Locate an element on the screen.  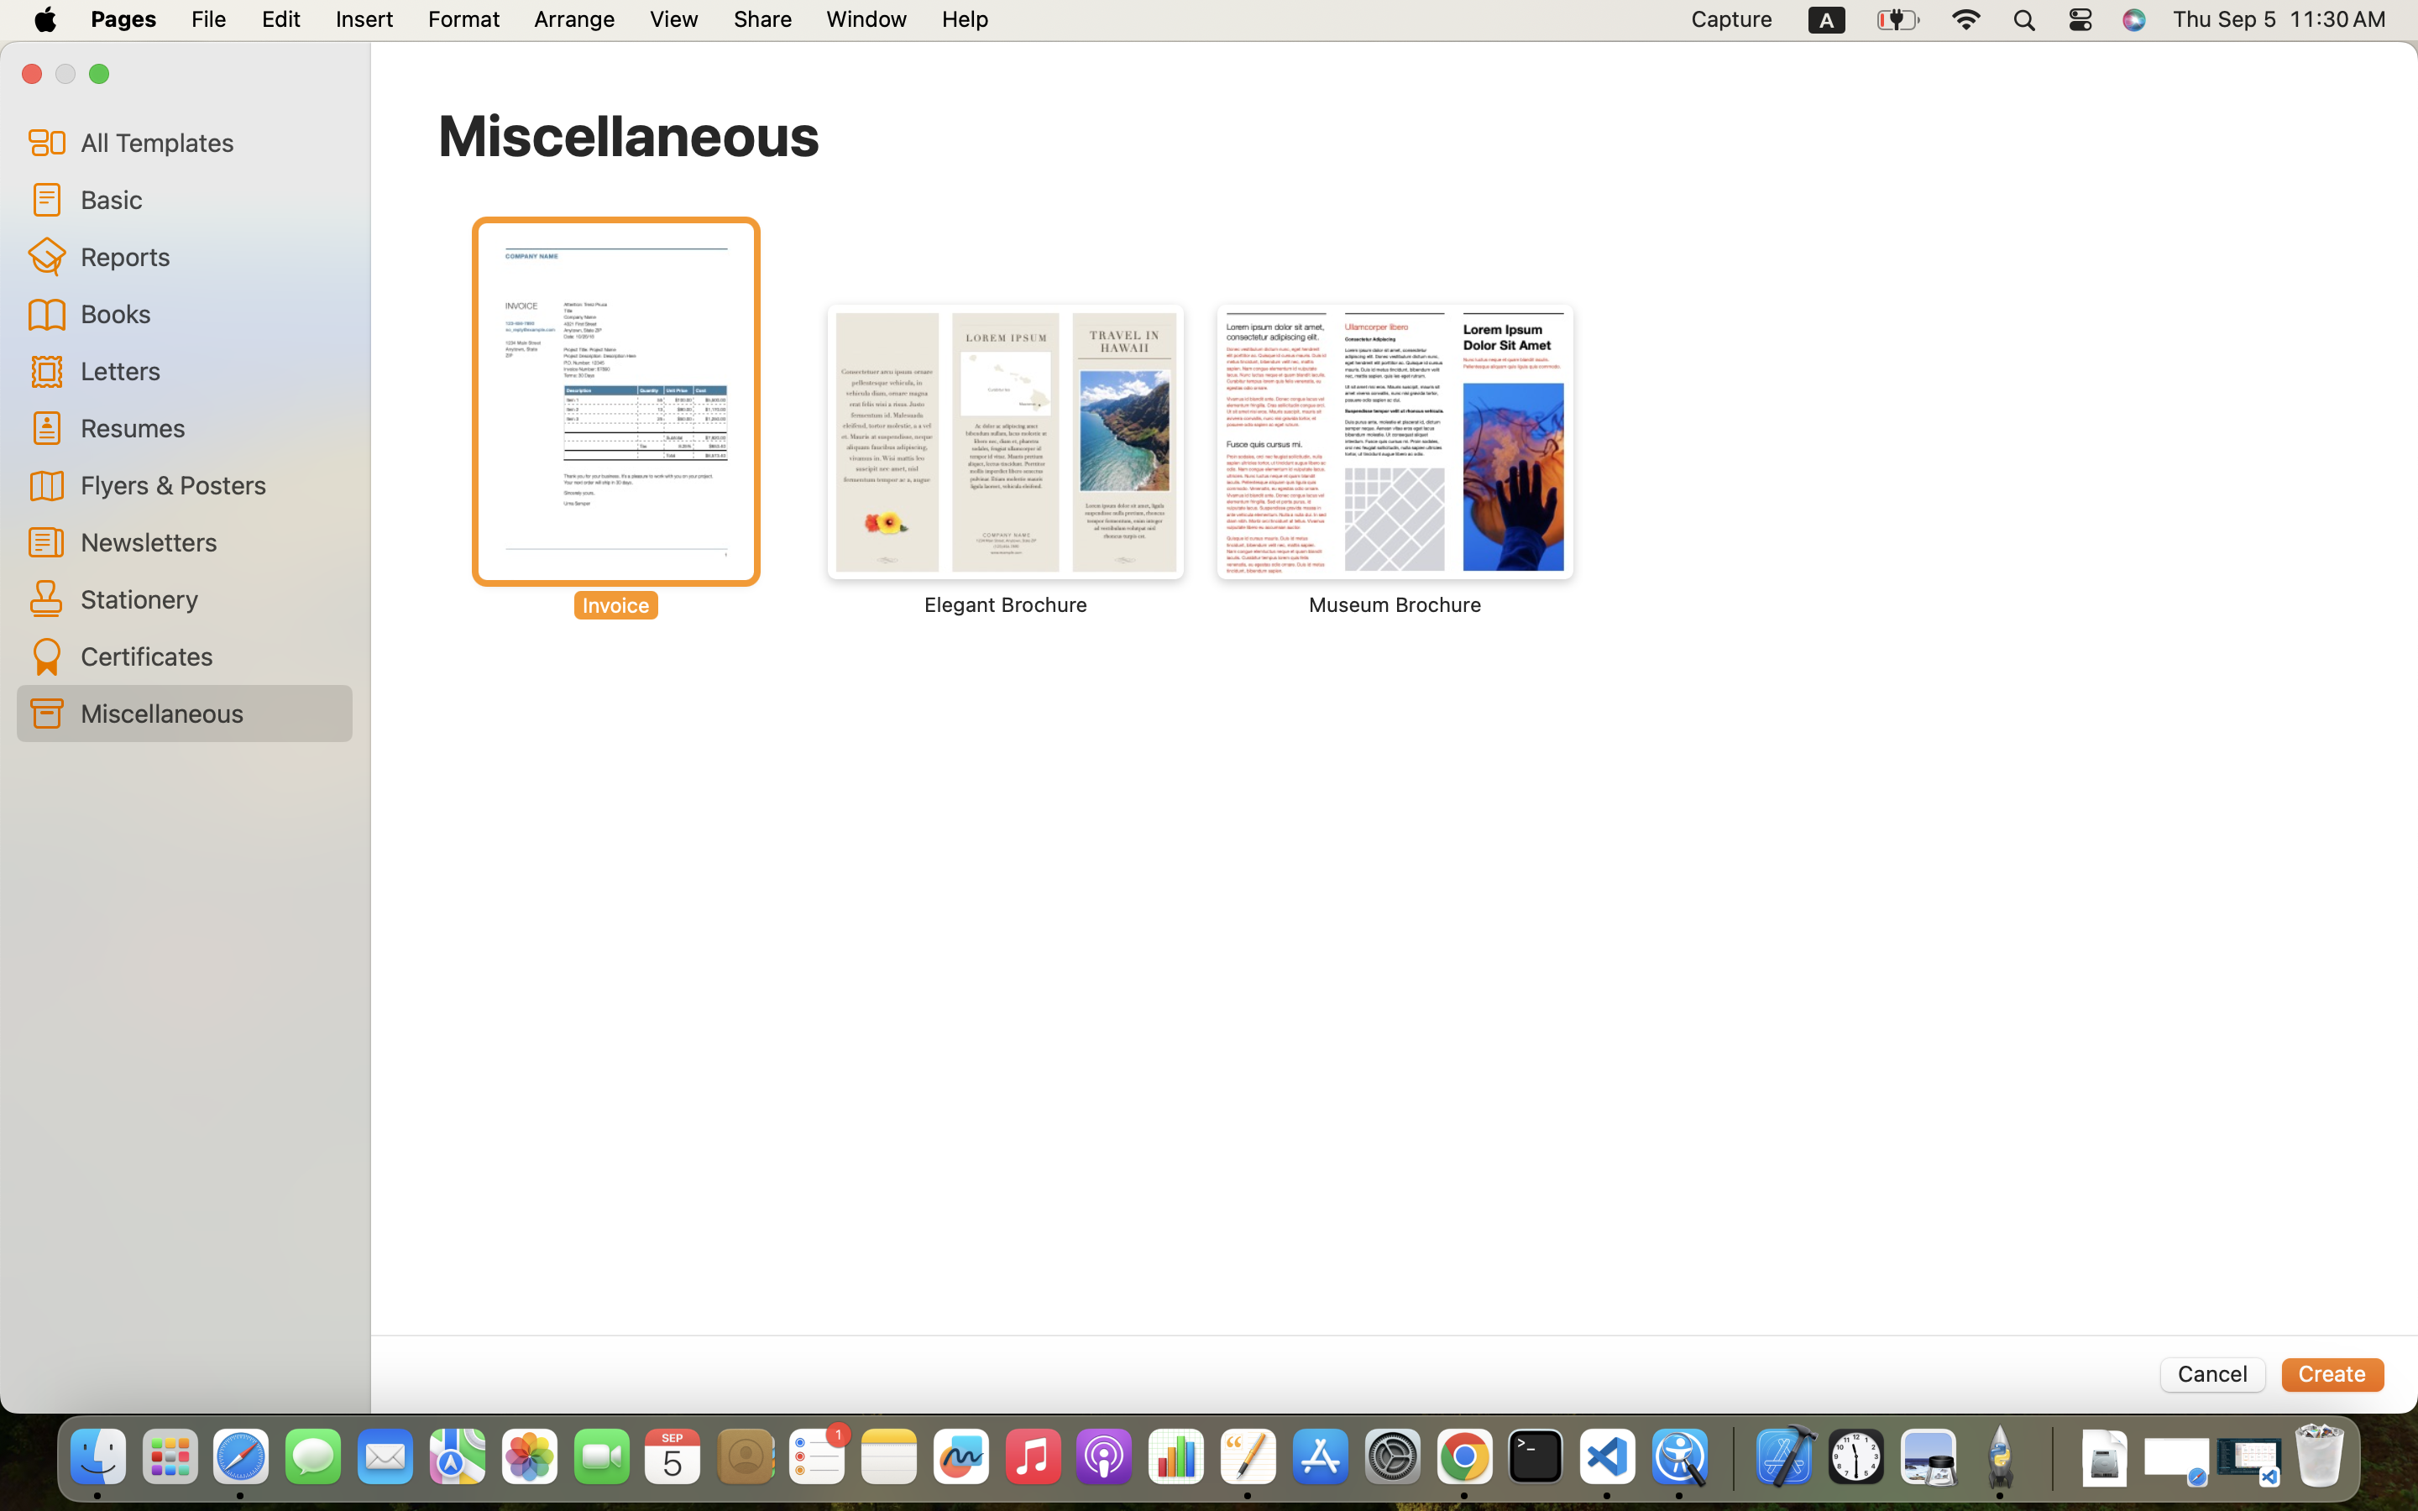
Basic is located at coordinates (210, 199).